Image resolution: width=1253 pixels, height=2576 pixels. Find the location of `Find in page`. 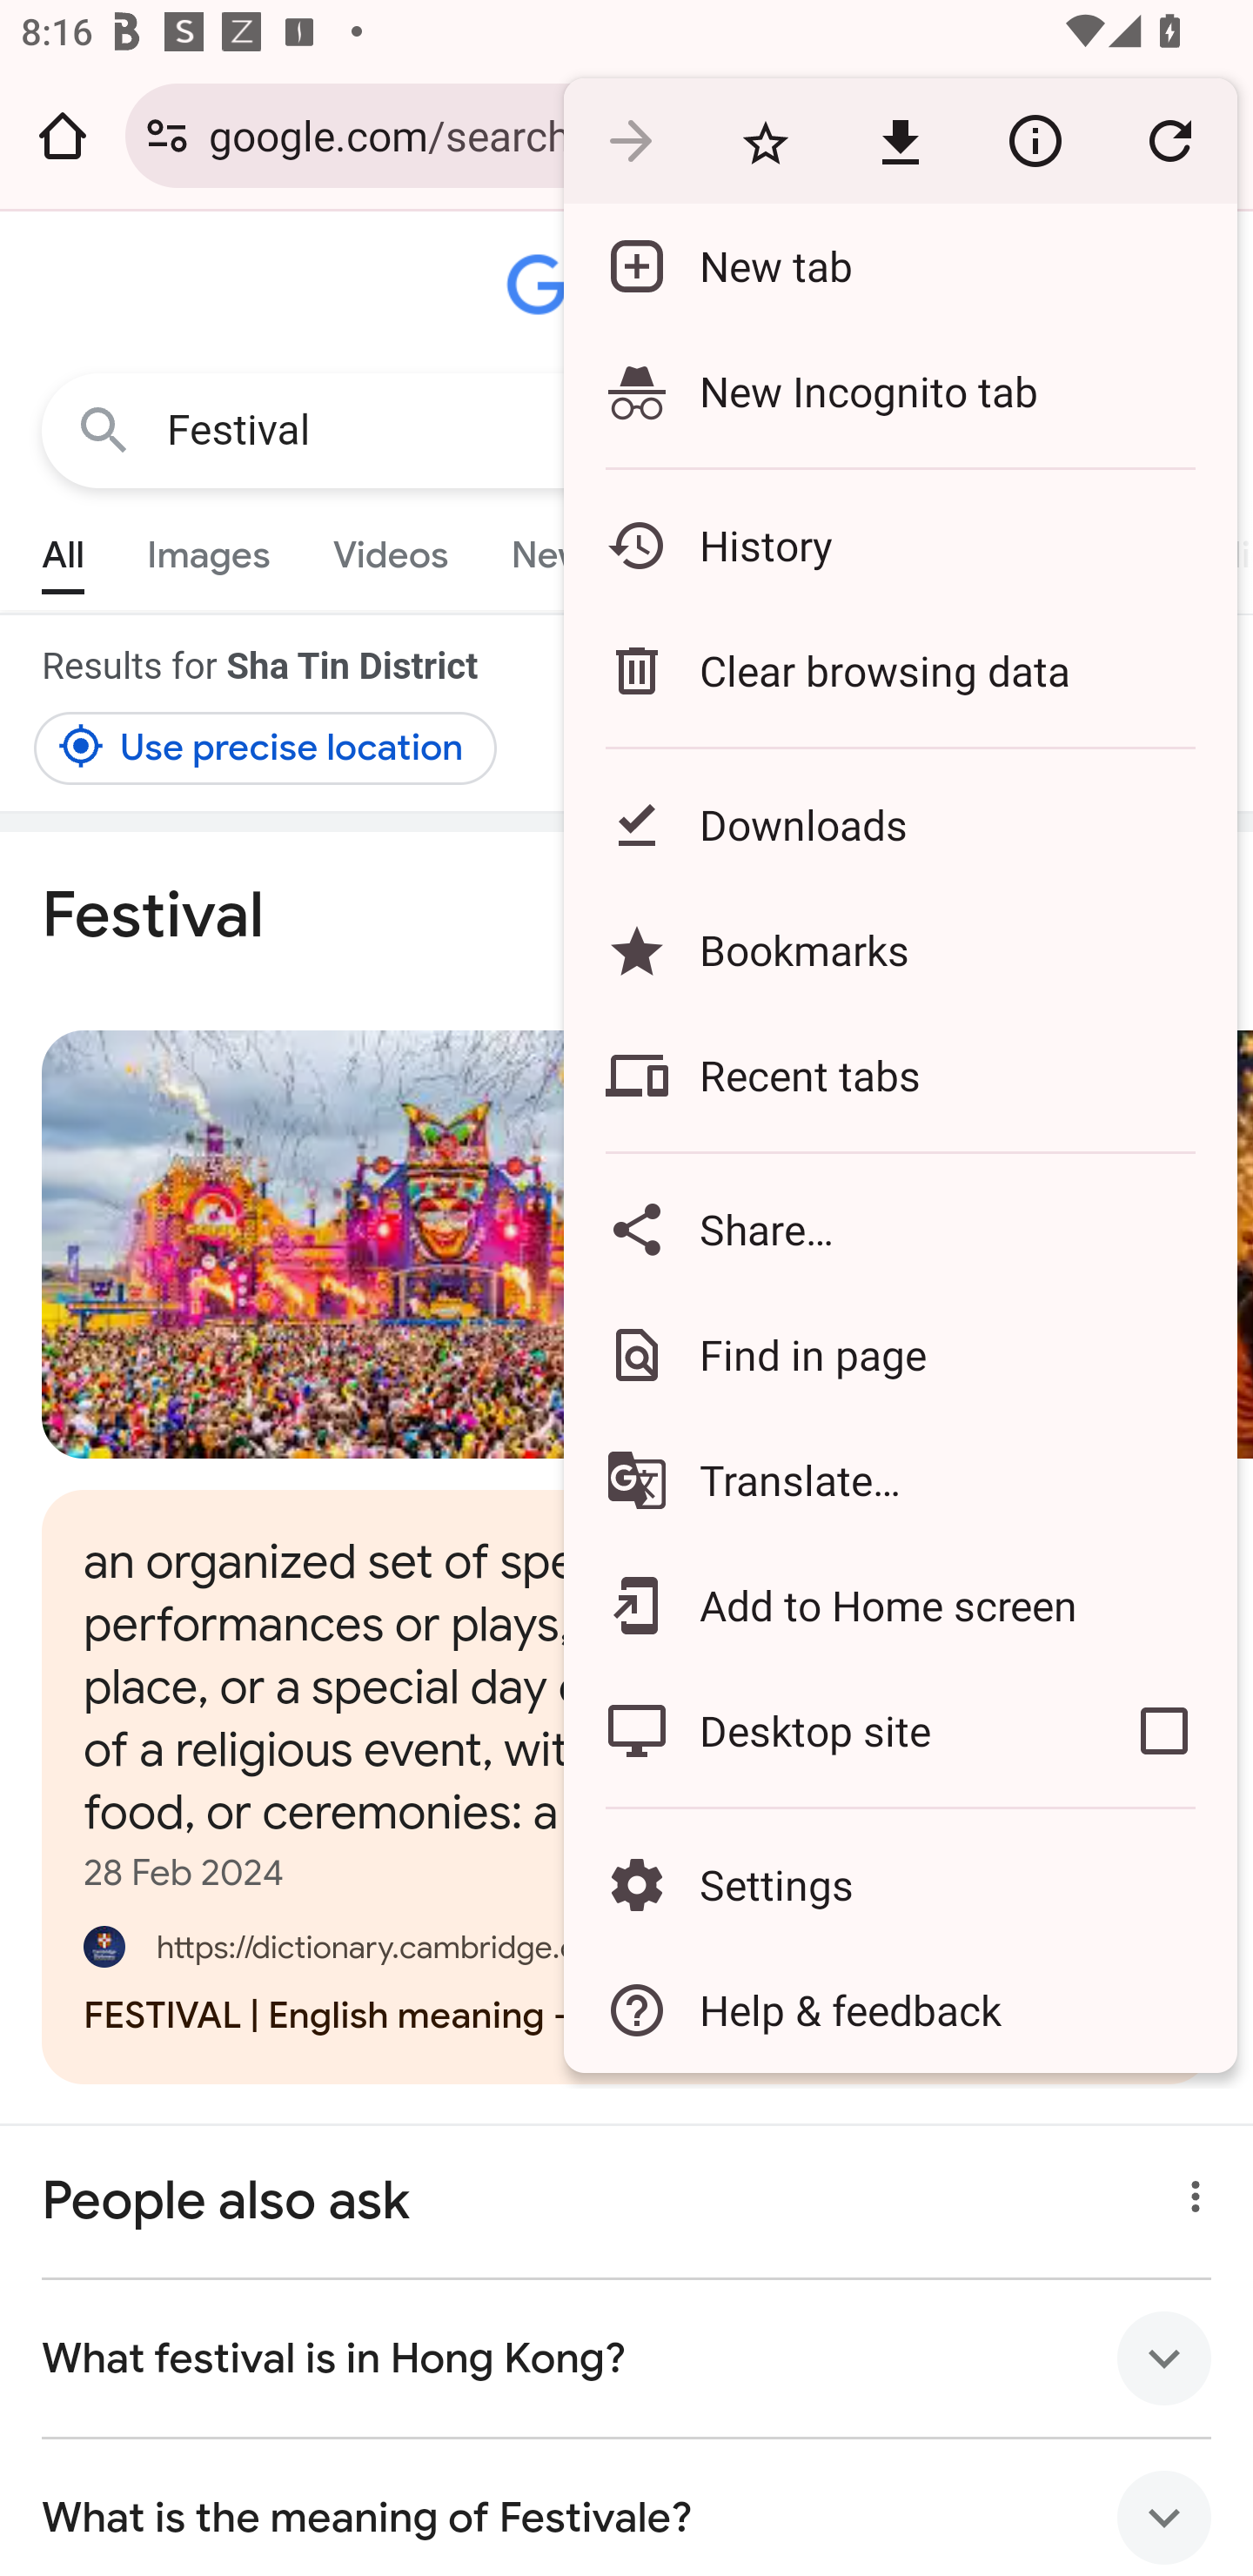

Find in page is located at coordinates (901, 1354).